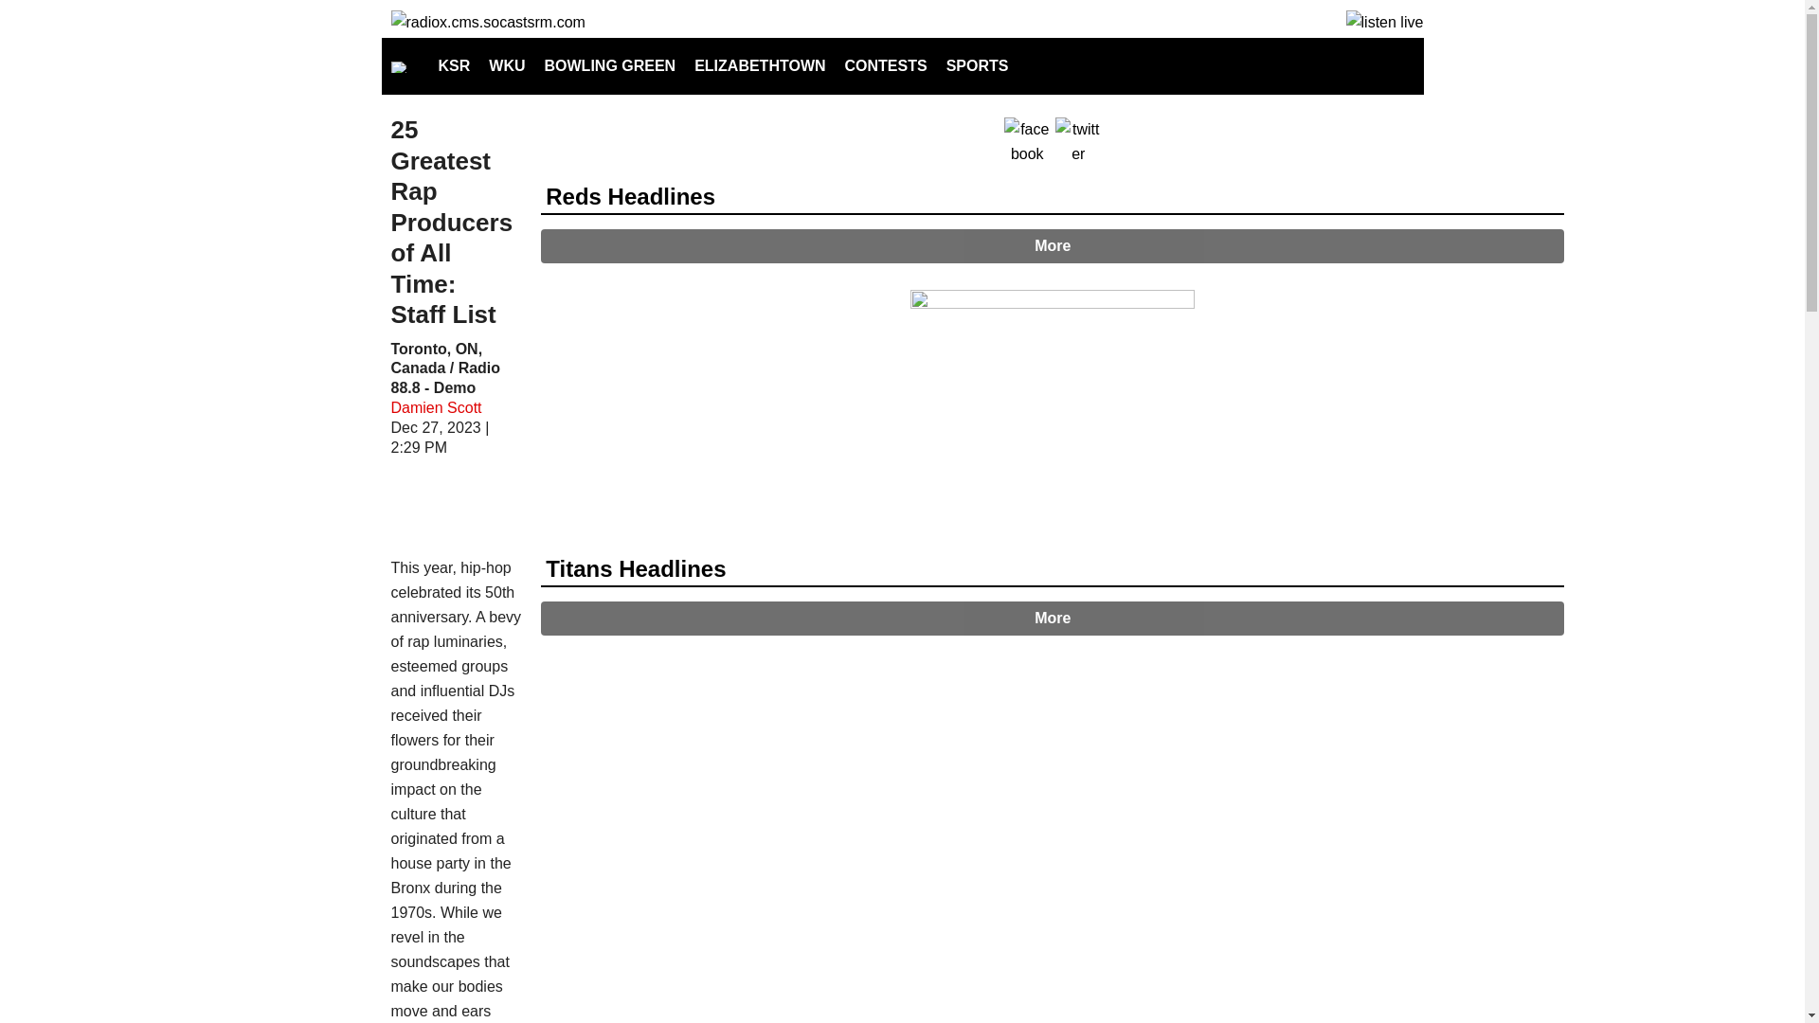 This screenshot has height=1023, width=1819. Describe the element at coordinates (610, 66) in the screenshot. I see `BOWLING GREEN` at that location.